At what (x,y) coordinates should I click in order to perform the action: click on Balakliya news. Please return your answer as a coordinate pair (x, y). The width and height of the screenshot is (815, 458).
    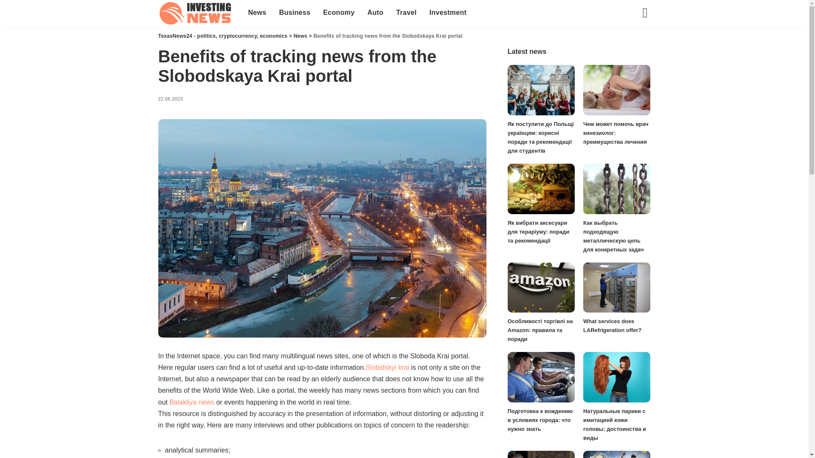
    Looking at the image, I should click on (192, 402).